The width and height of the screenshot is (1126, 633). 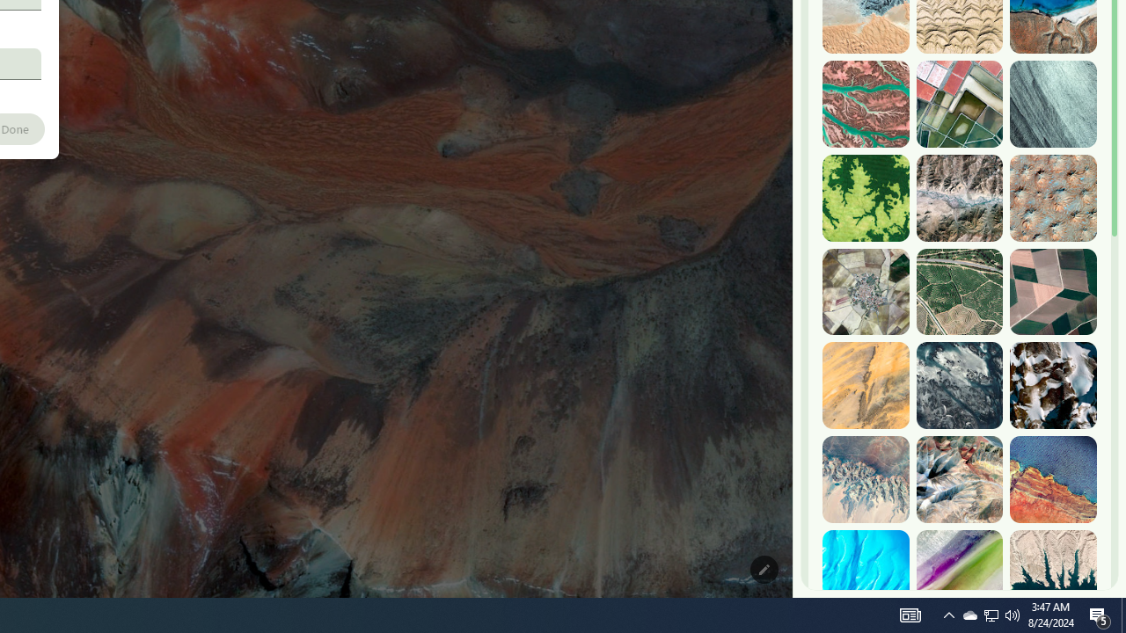 I want to click on South Eleuthera, The Bahamas, so click(x=866, y=573).